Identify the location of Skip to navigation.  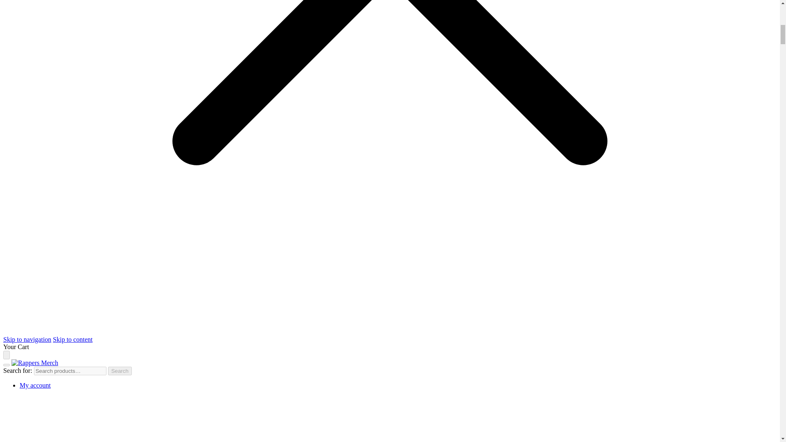
(27, 339).